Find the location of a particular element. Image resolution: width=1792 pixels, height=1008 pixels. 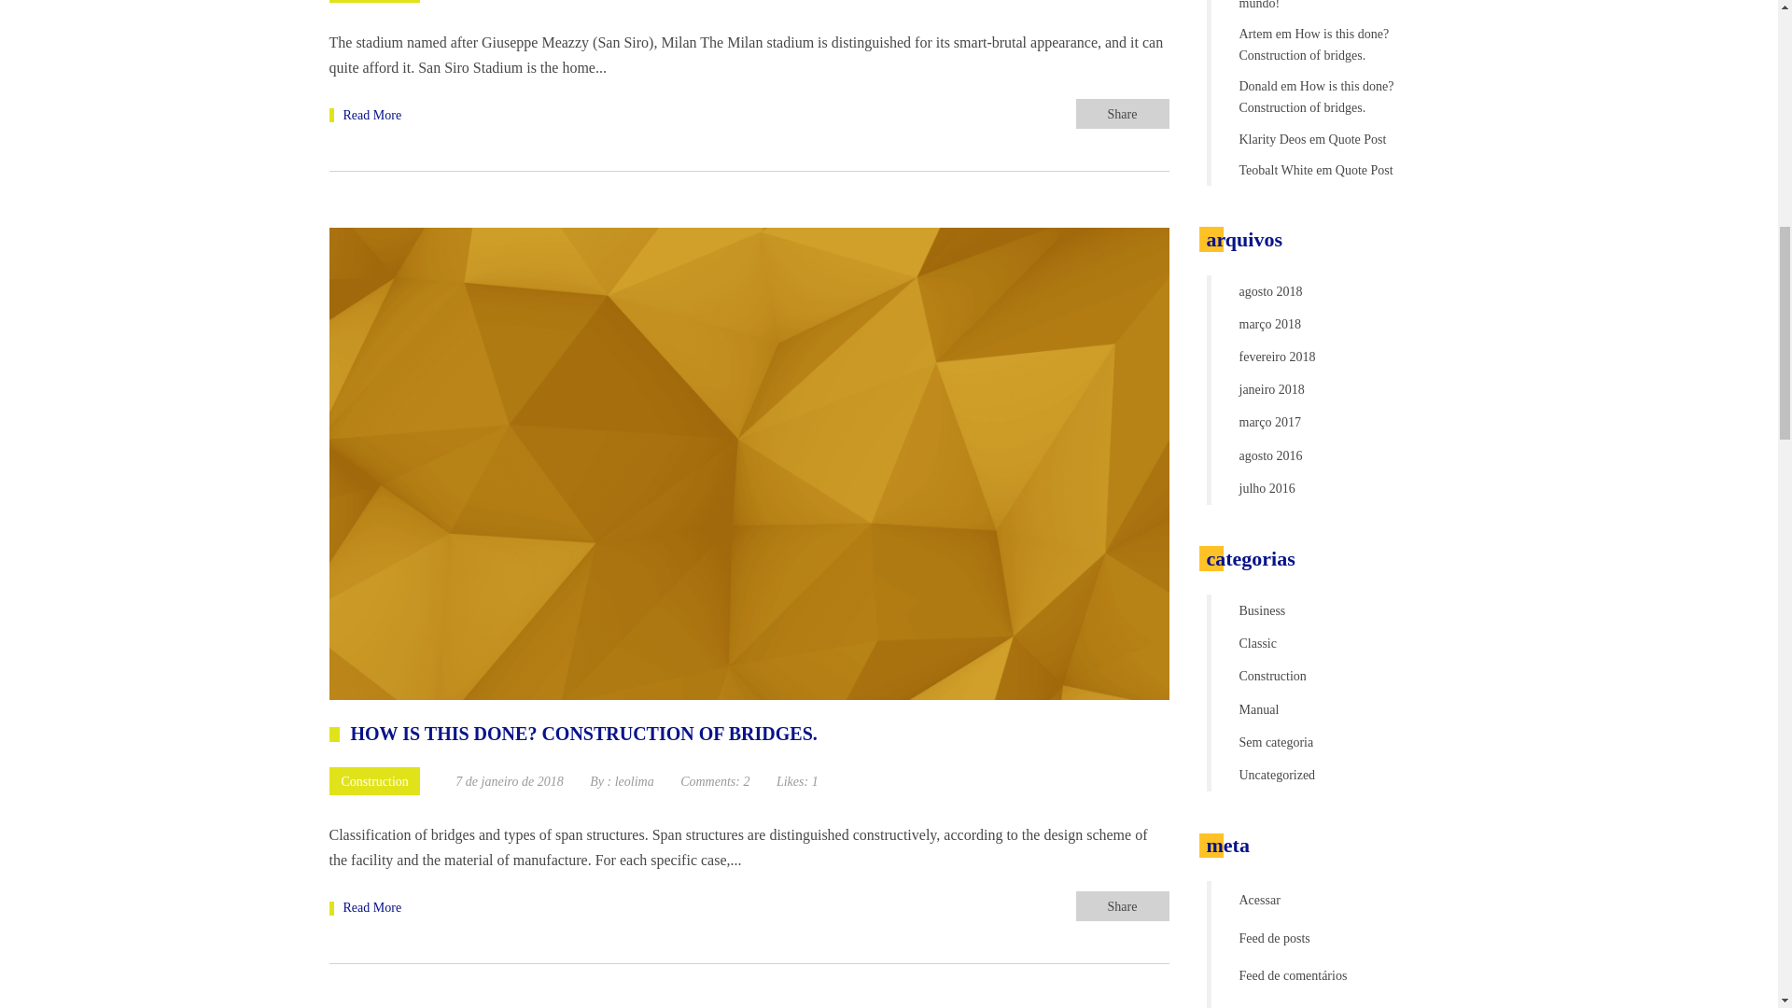

Construction is located at coordinates (373, 780).